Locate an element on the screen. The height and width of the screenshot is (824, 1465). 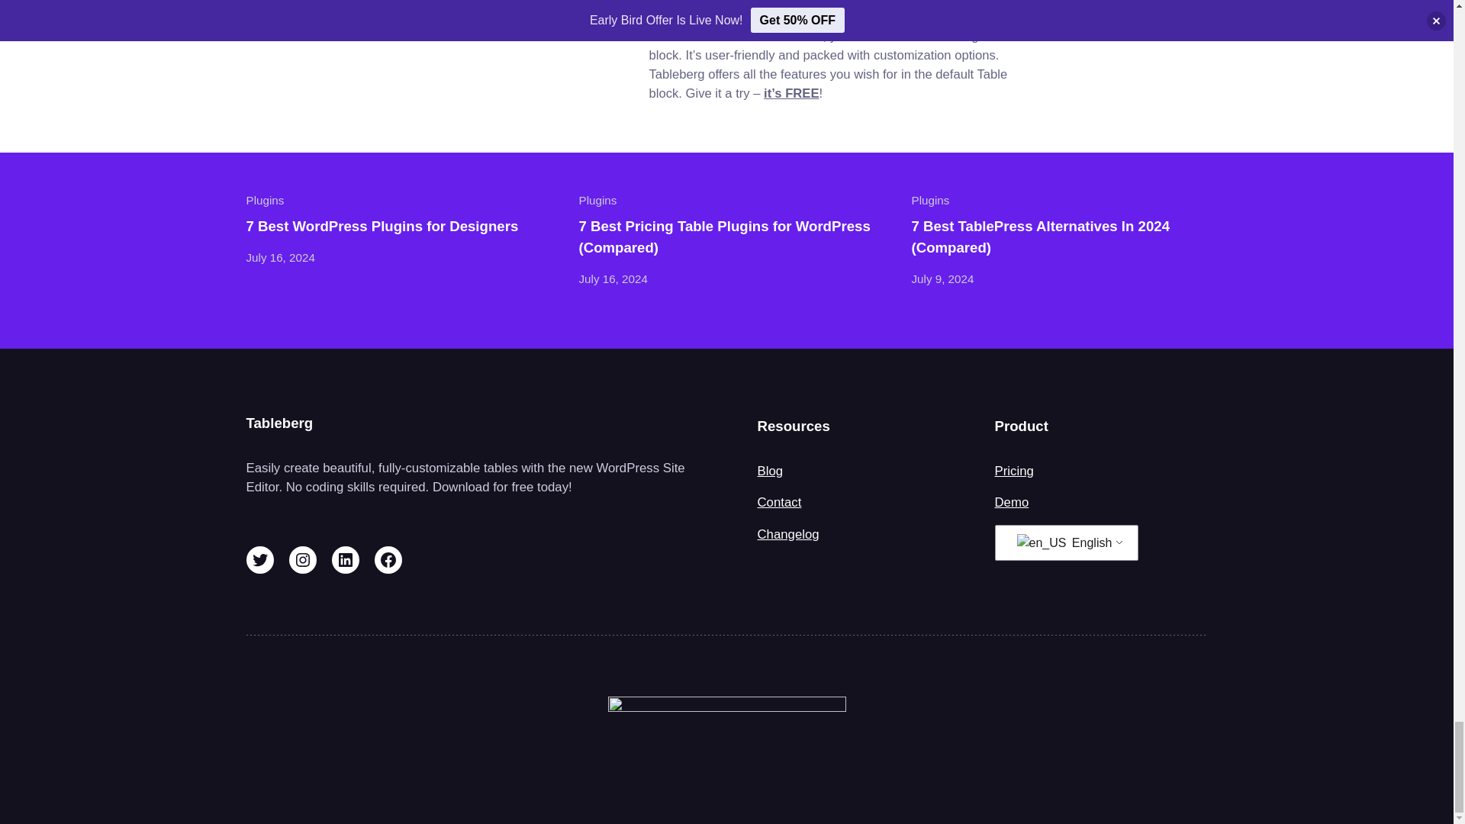
Plugins is located at coordinates (265, 200).